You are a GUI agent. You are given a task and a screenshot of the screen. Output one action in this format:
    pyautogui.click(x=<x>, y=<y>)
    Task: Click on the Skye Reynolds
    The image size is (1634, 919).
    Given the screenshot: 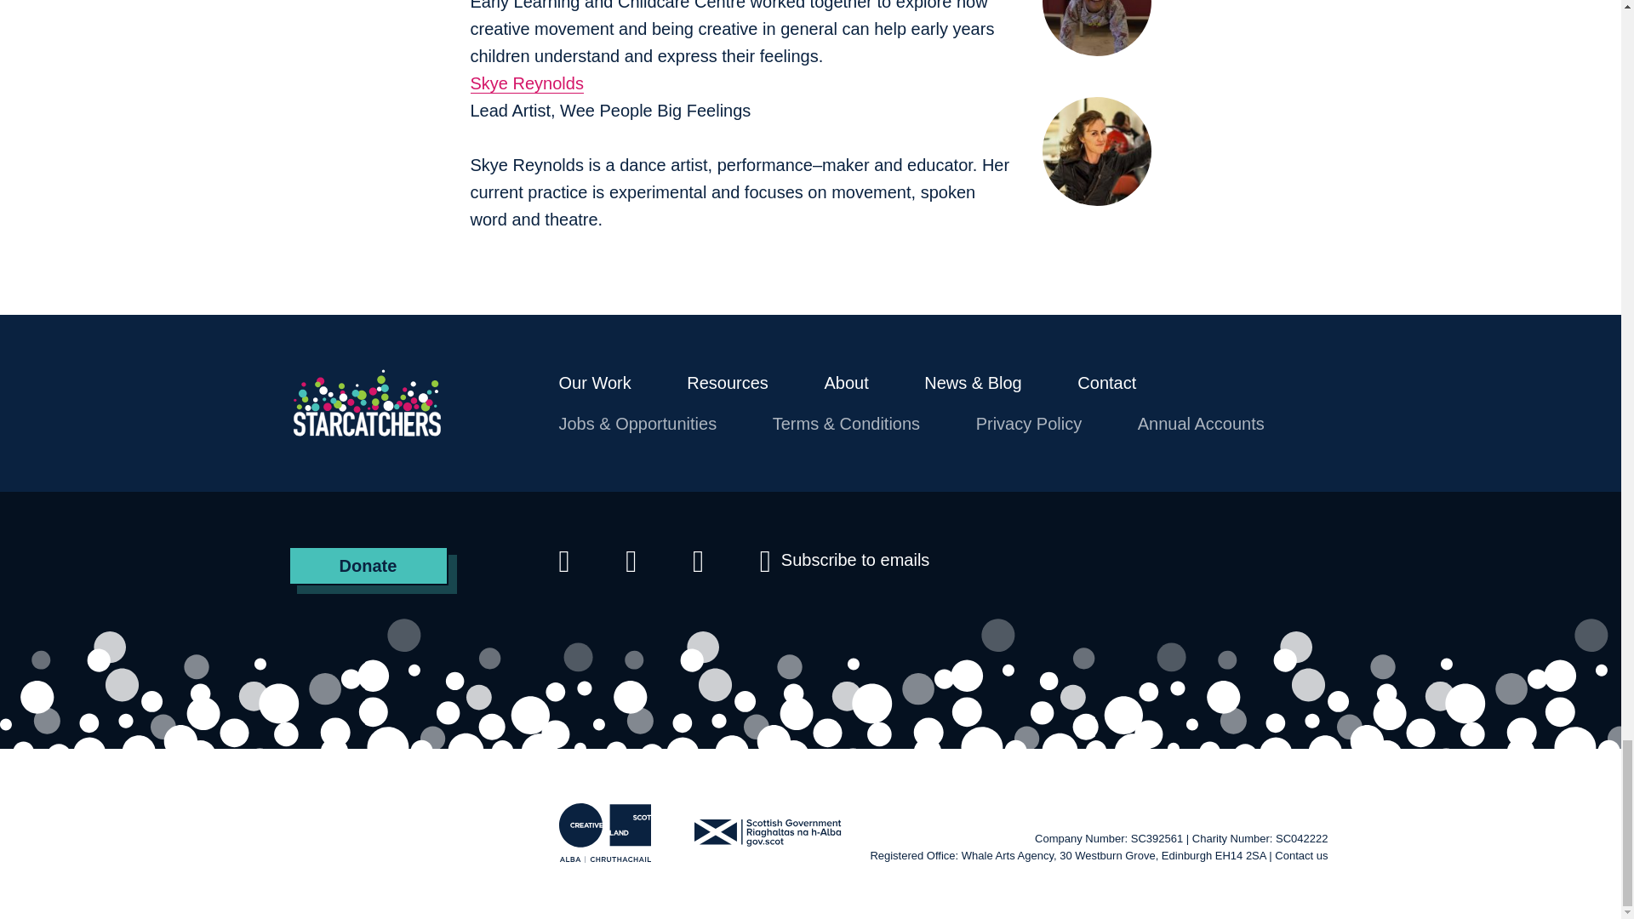 What is the action you would take?
    pyautogui.click(x=526, y=83)
    